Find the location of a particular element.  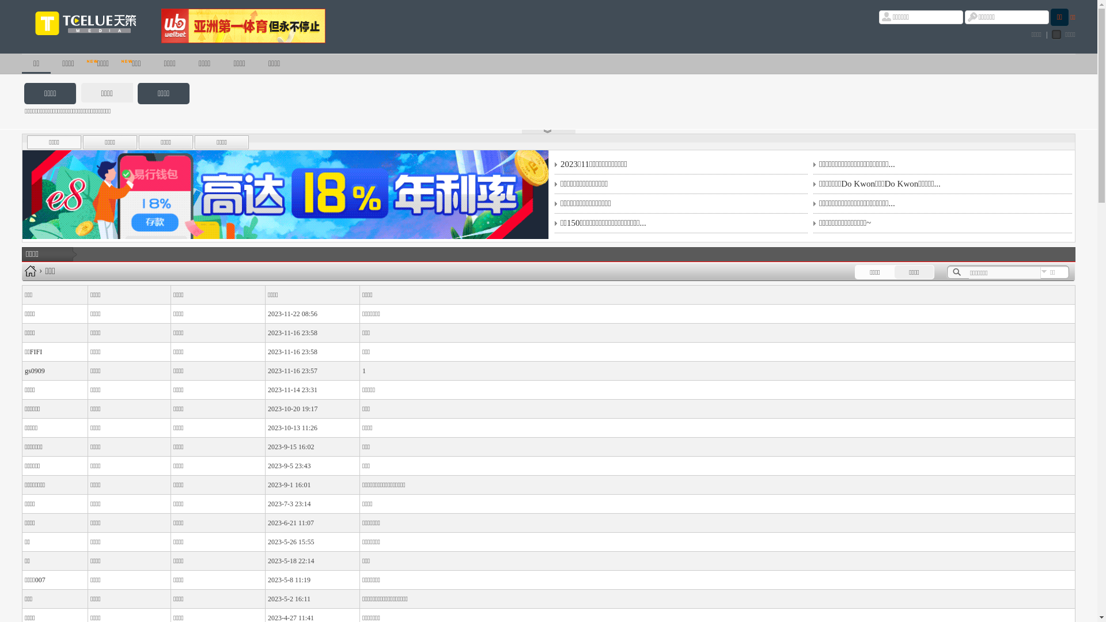

gs0909 is located at coordinates (35, 371).